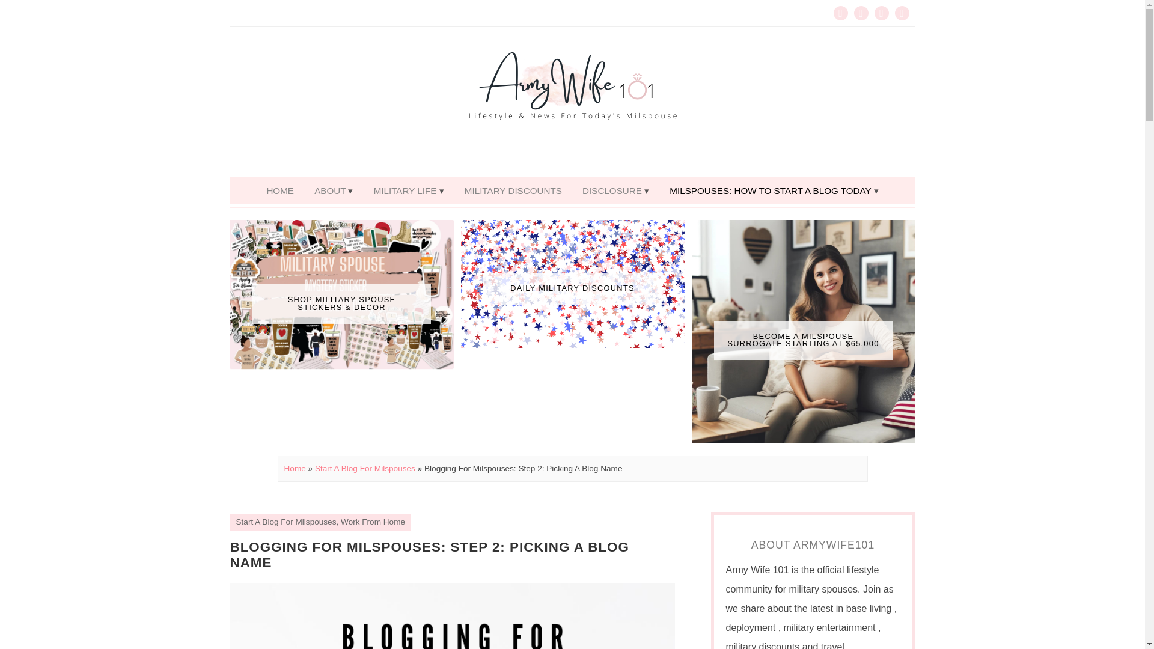  Describe the element at coordinates (615, 190) in the screenshot. I see `DISCLOSURE` at that location.